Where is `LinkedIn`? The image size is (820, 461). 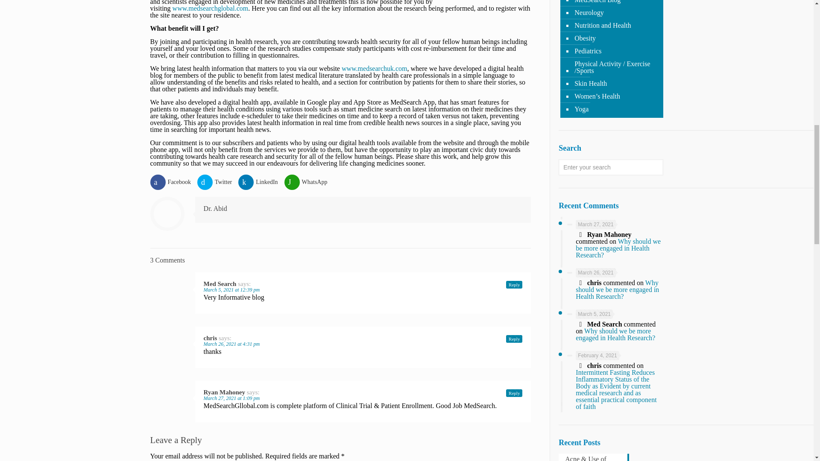
LinkedIn is located at coordinates (261, 182).